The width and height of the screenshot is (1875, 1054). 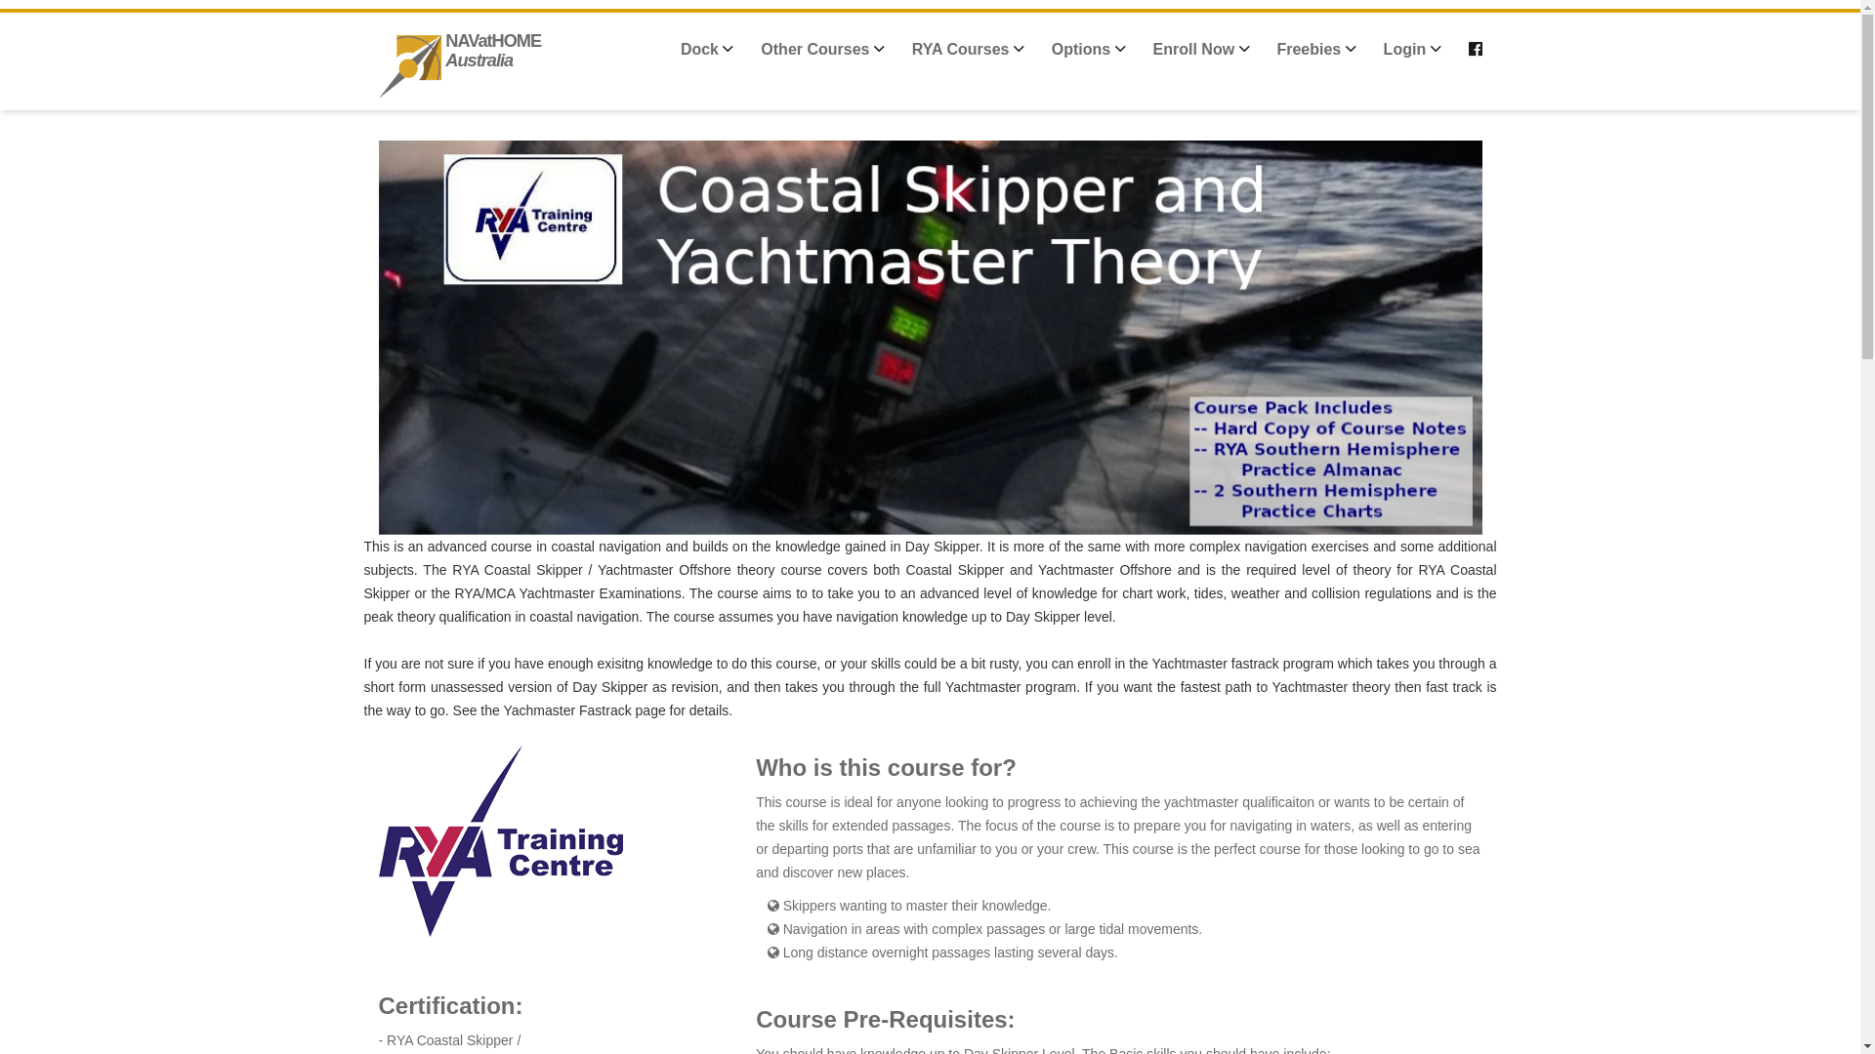 I want to click on Options , so click(x=1089, y=49).